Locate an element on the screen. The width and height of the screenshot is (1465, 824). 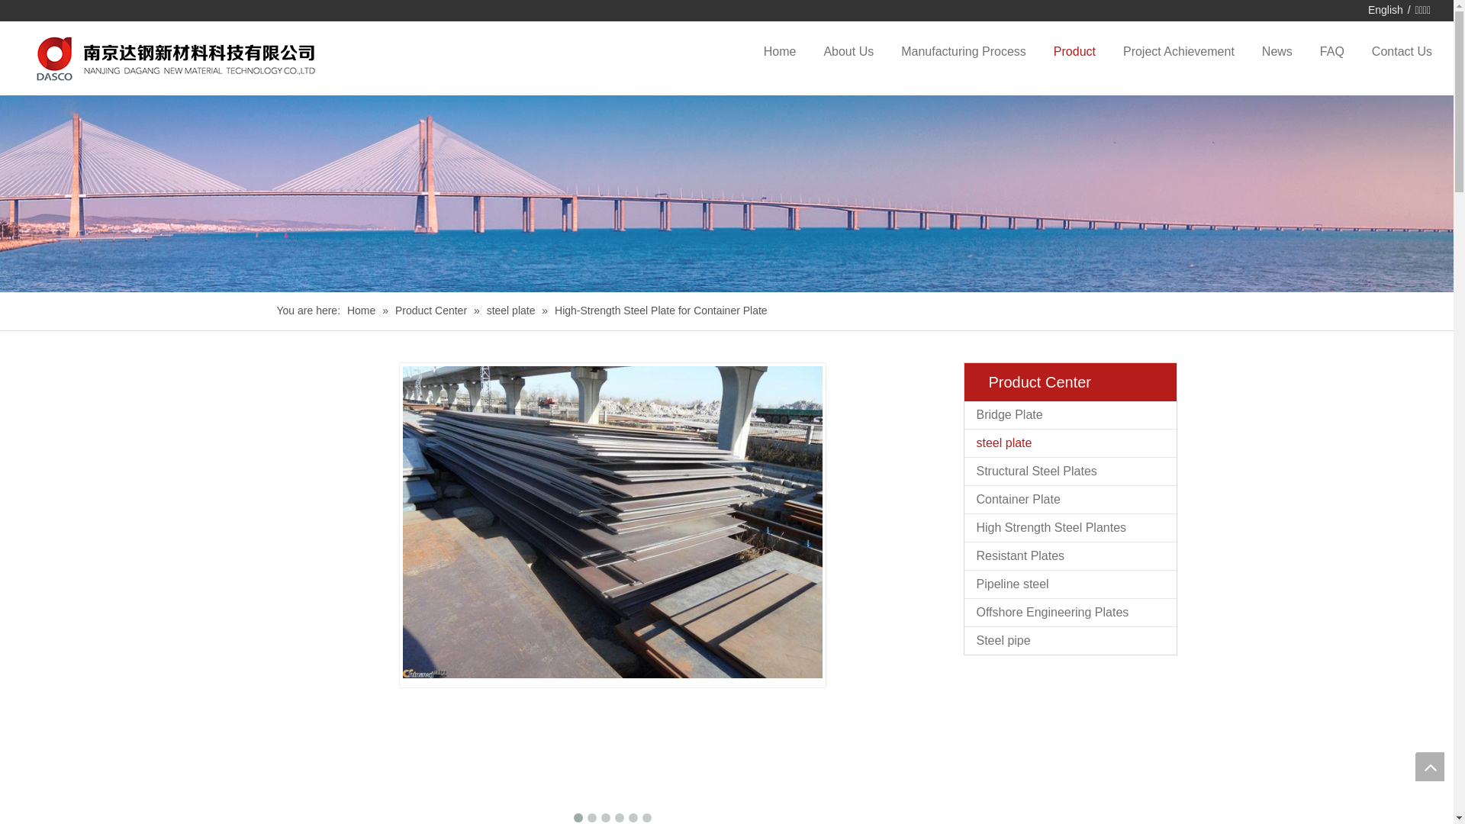
Product is located at coordinates (1074, 52).